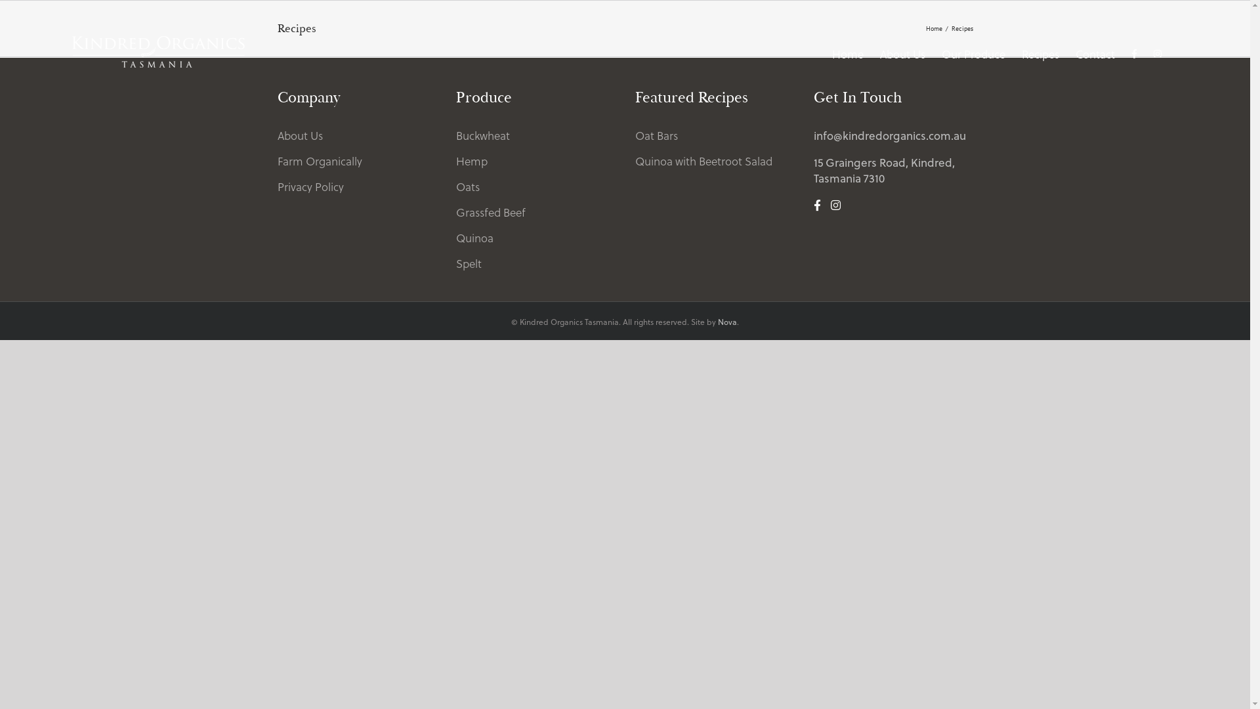 This screenshot has height=709, width=1260. I want to click on About Us, so click(299, 136).